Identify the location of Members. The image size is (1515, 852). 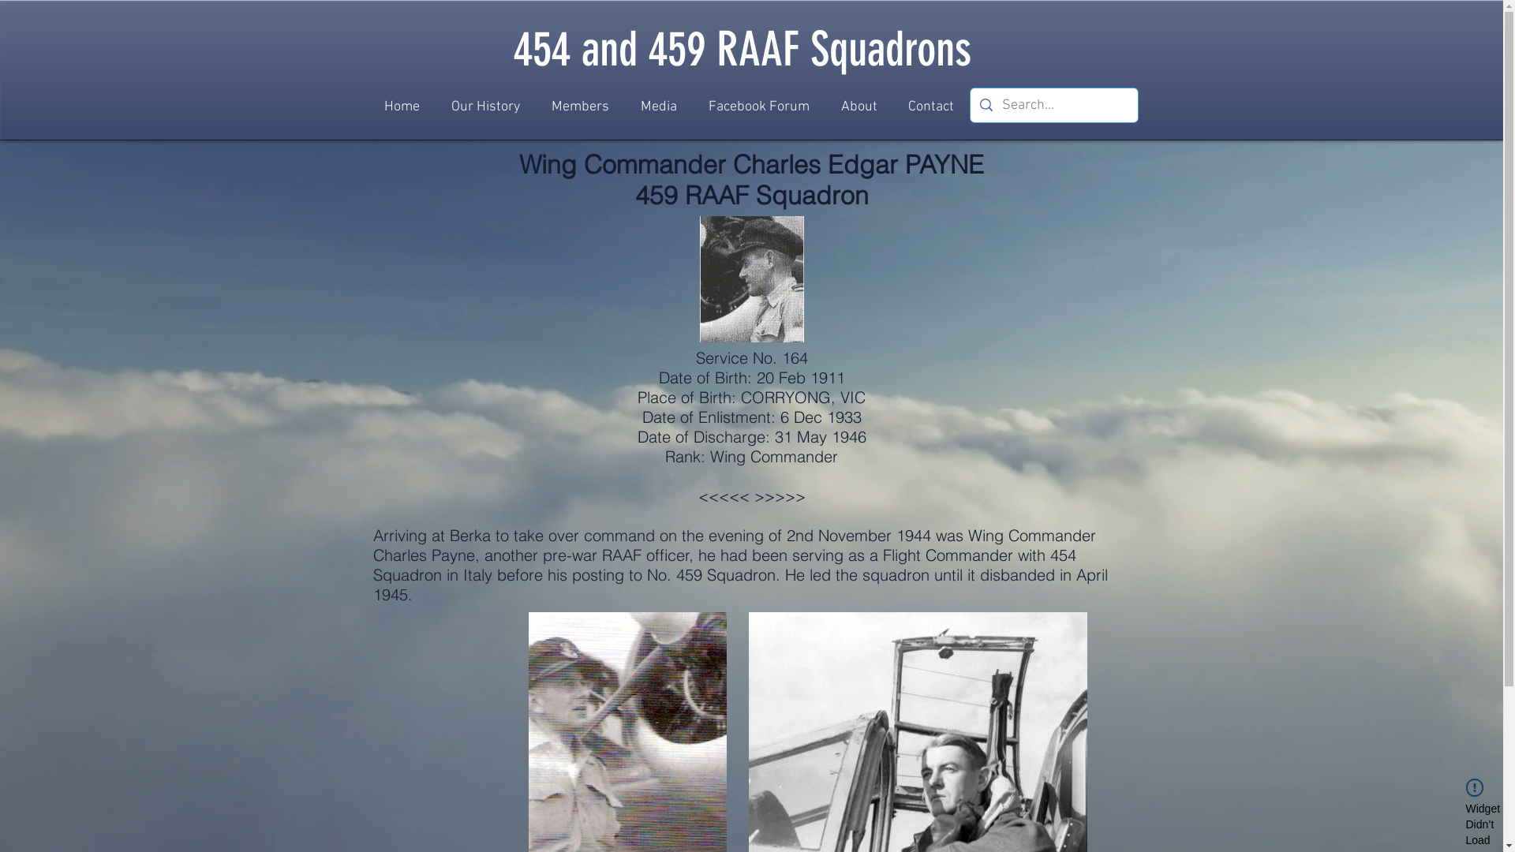
(579, 107).